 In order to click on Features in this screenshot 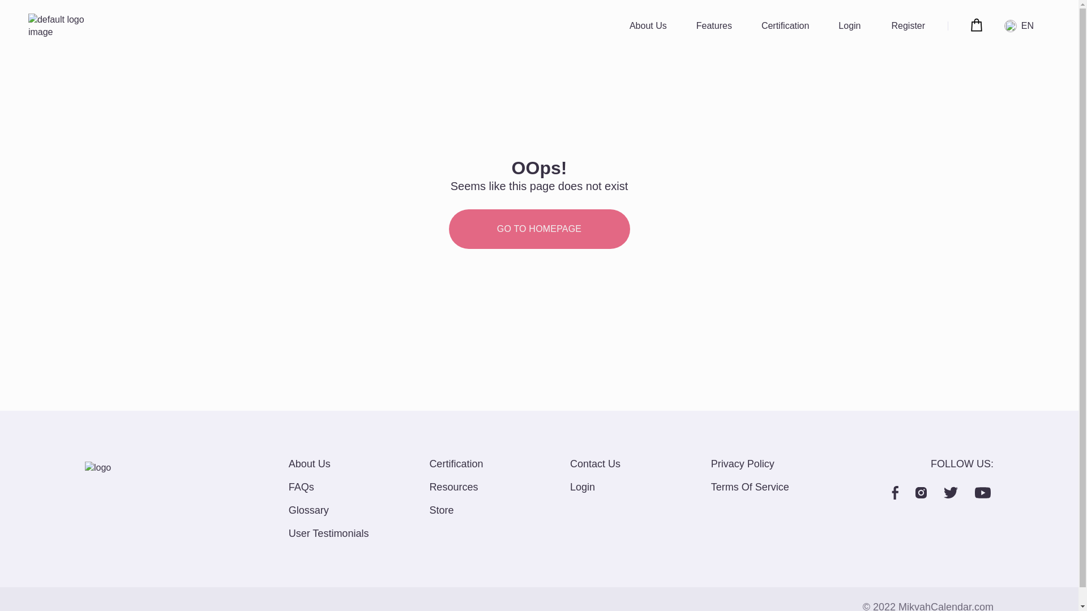, I will do `click(714, 26)`.